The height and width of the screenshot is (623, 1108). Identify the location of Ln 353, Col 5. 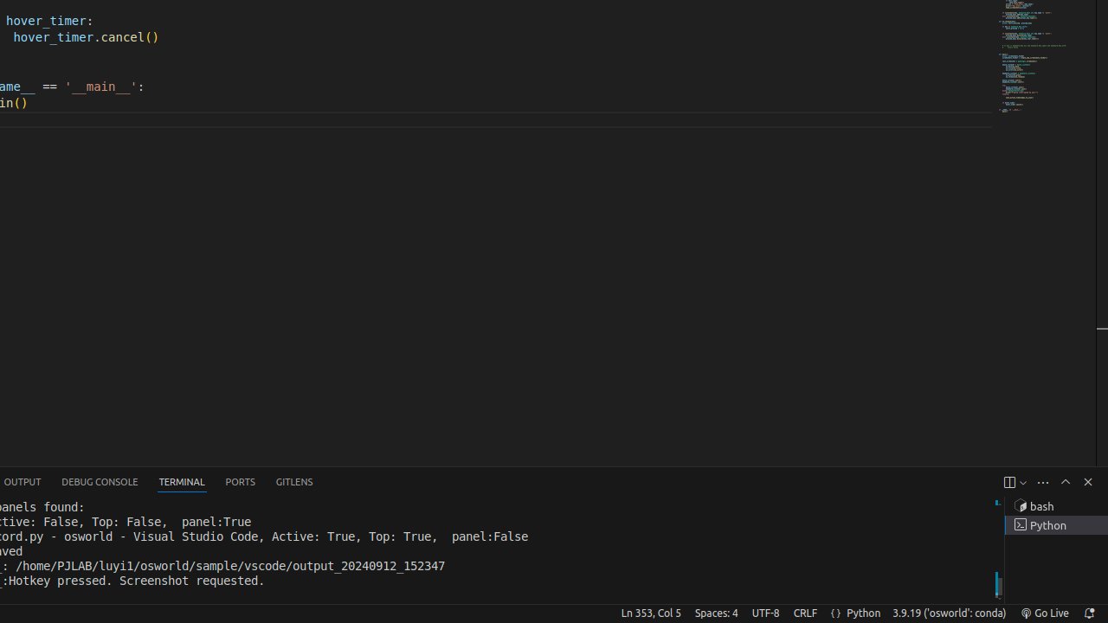
(651, 613).